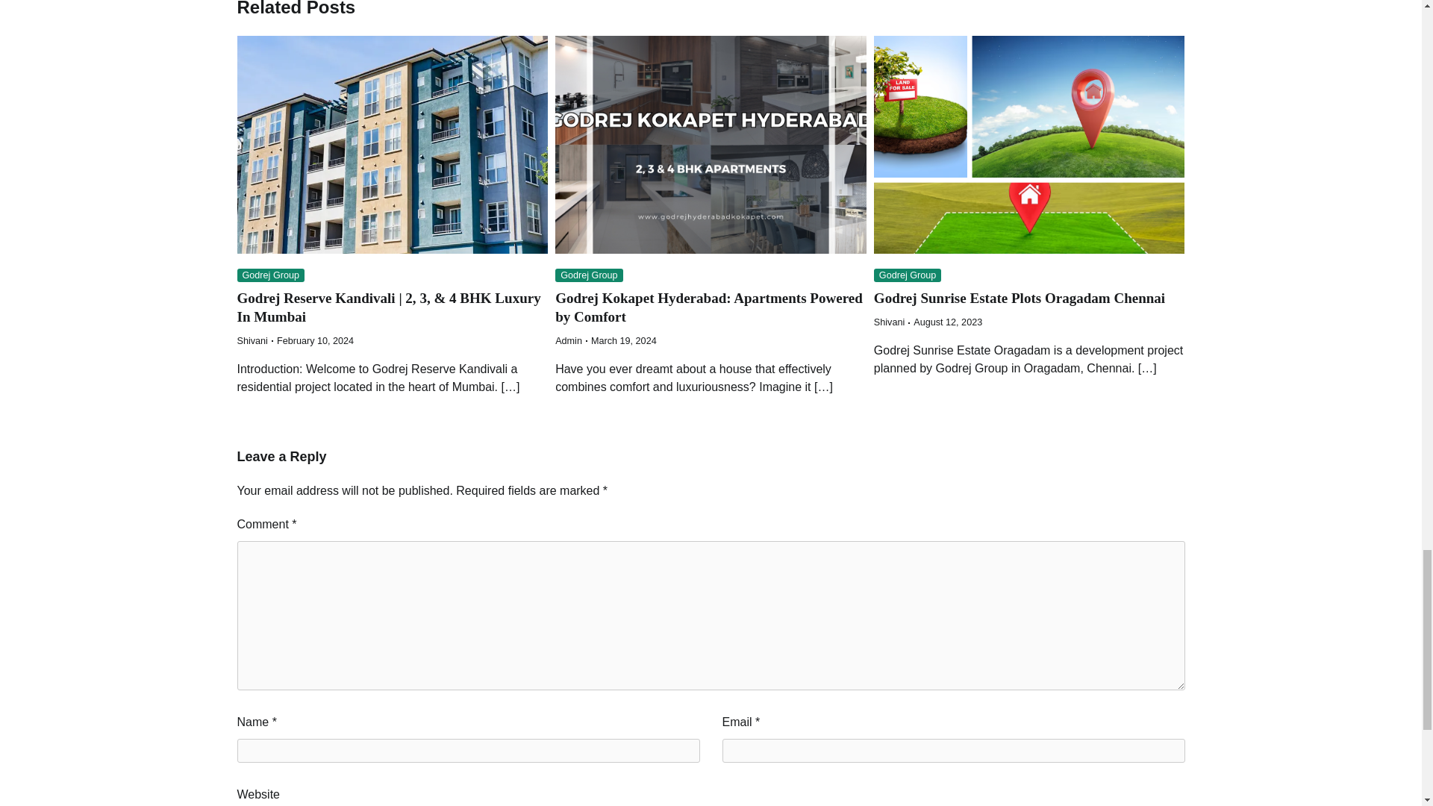 The image size is (1433, 806). I want to click on Shivani, so click(889, 322).